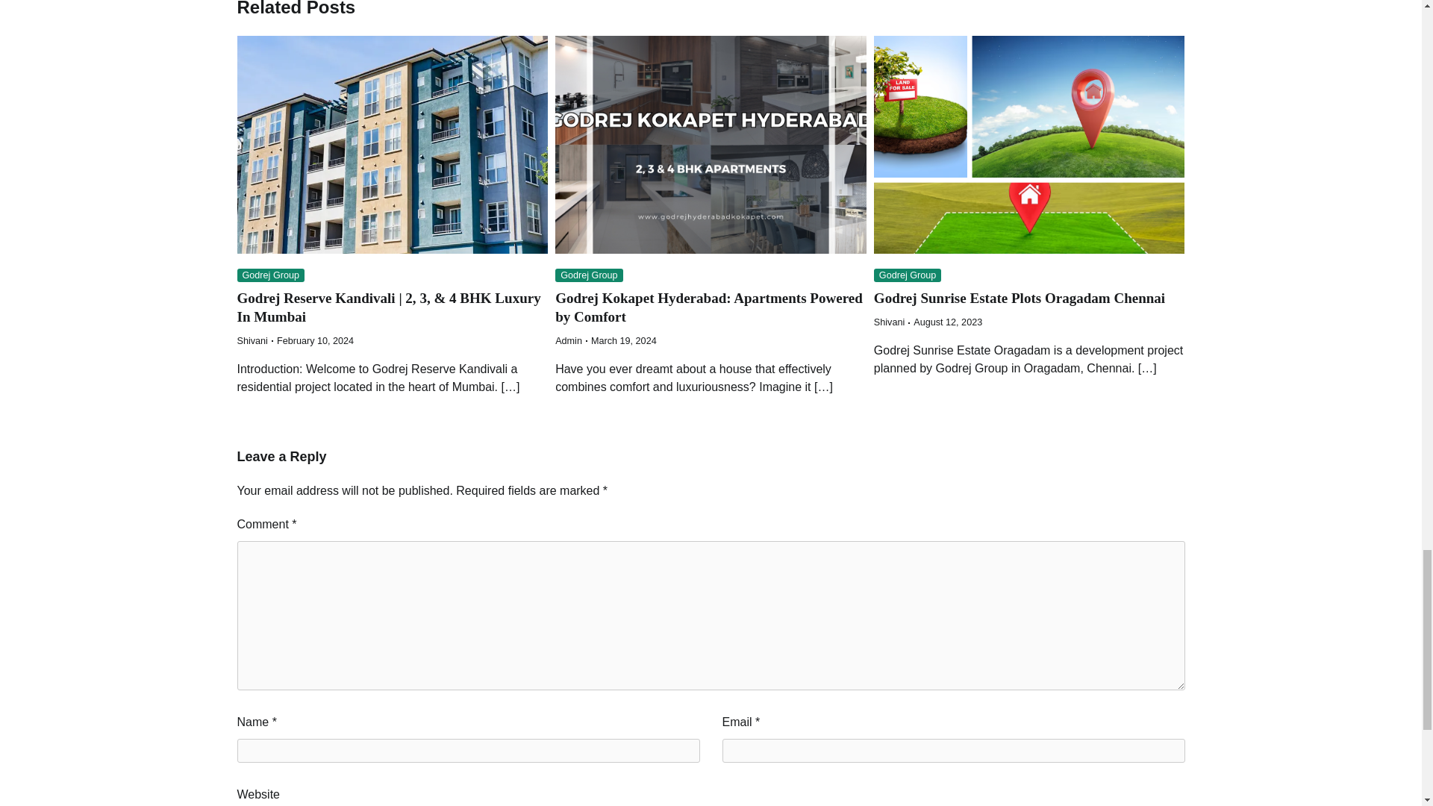 The image size is (1433, 806). I want to click on Shivani, so click(889, 322).